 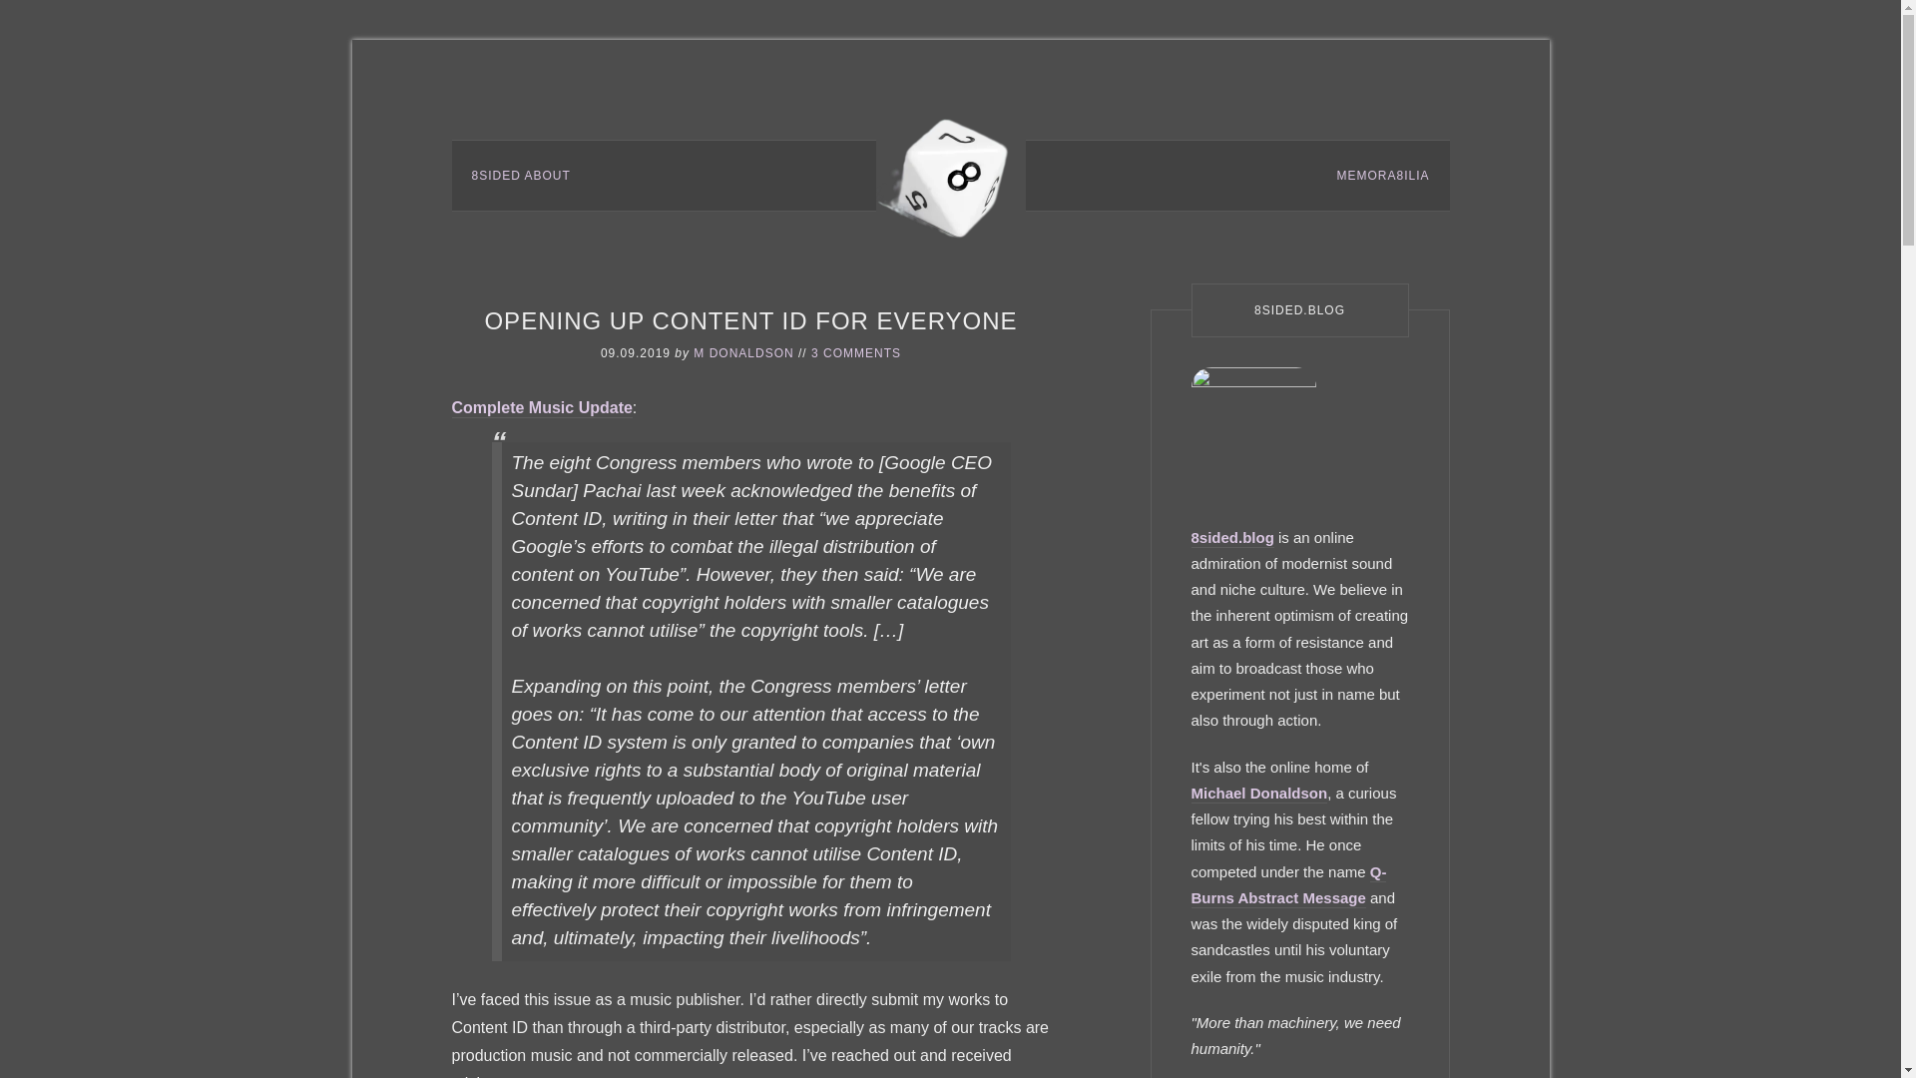 What do you see at coordinates (855, 352) in the screenshot?
I see `3 COMMENTS` at bounding box center [855, 352].